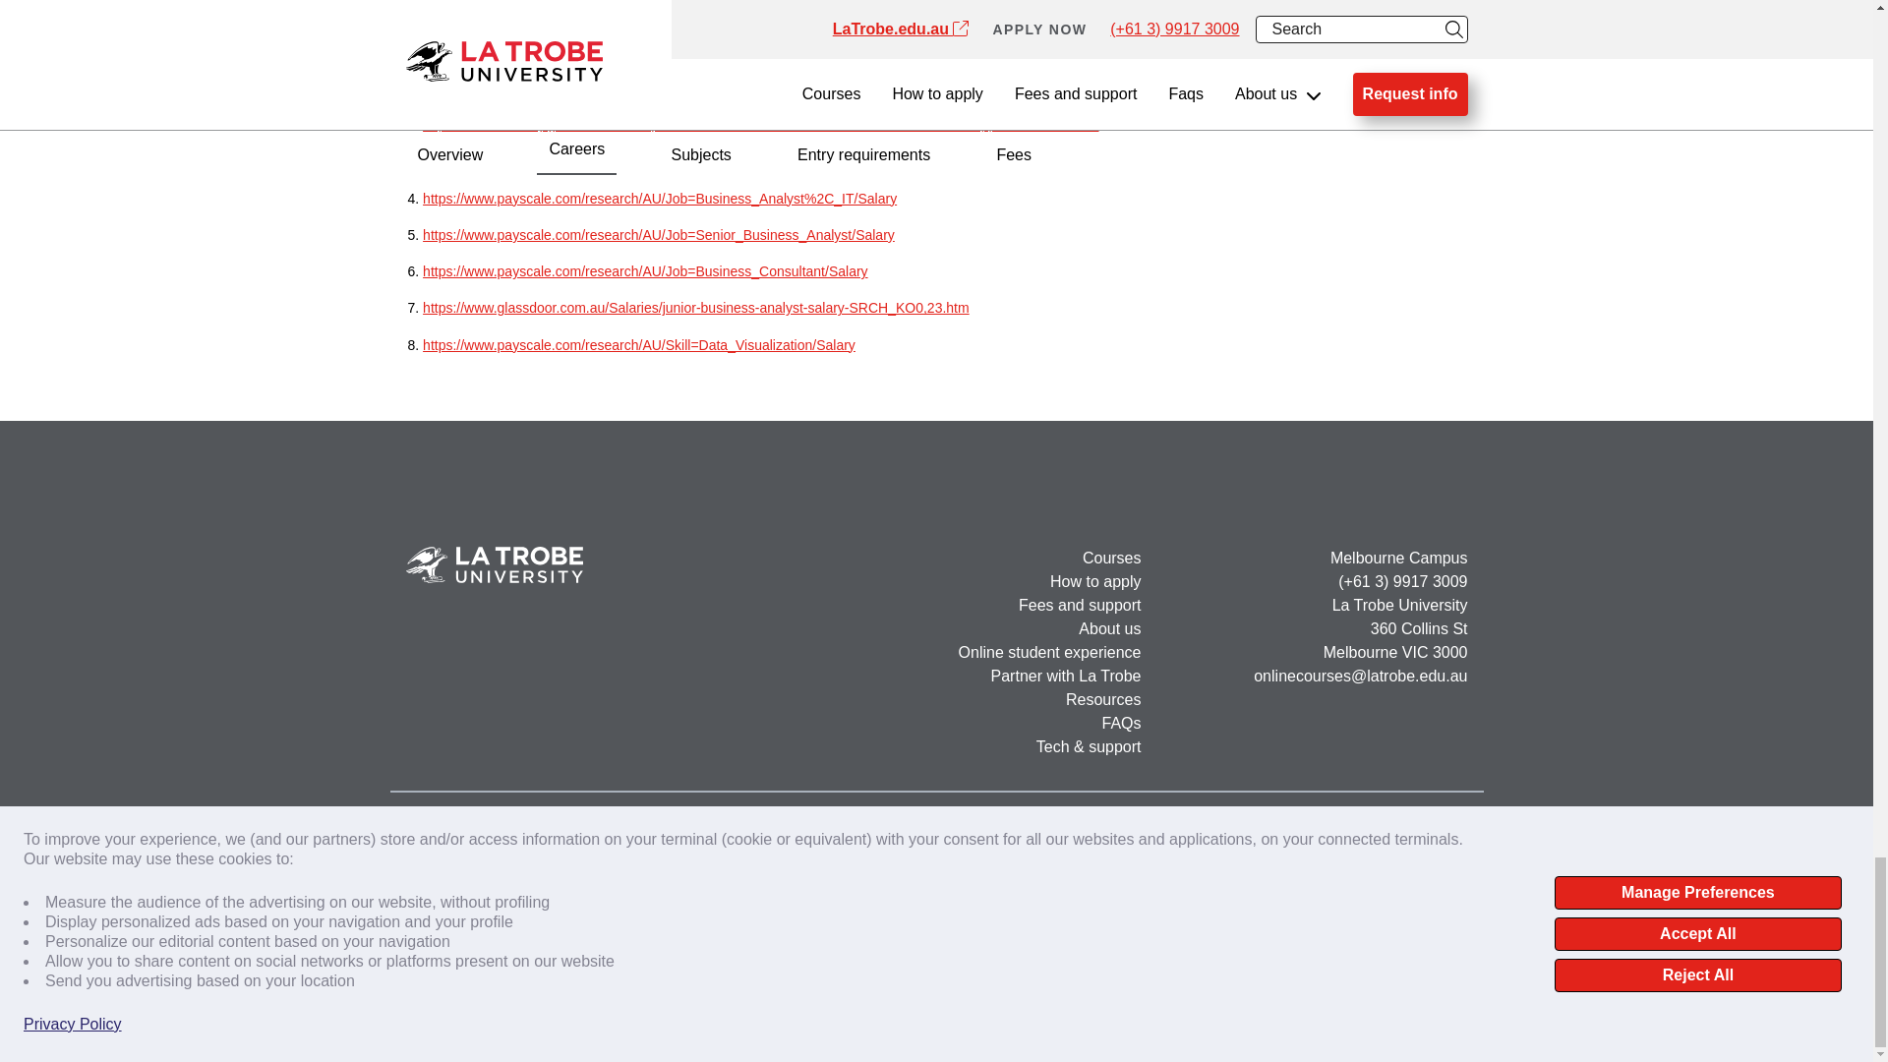 The image size is (1888, 1062). I want to click on LaTrobeLogoWhite, so click(494, 564).